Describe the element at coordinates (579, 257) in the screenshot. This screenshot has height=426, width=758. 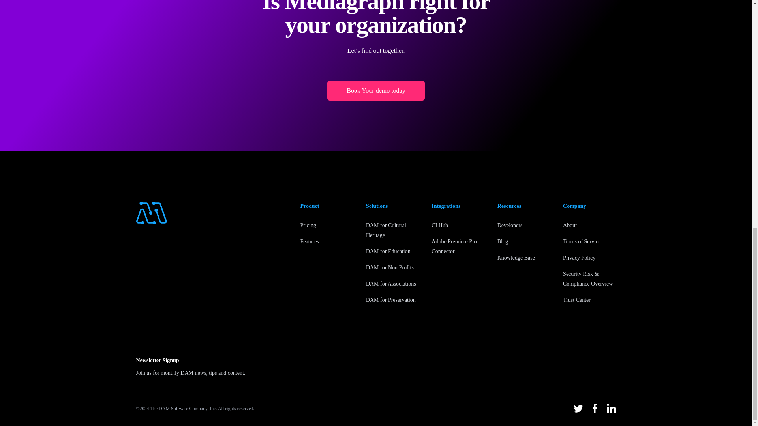
I see `Privacy Policy` at that location.